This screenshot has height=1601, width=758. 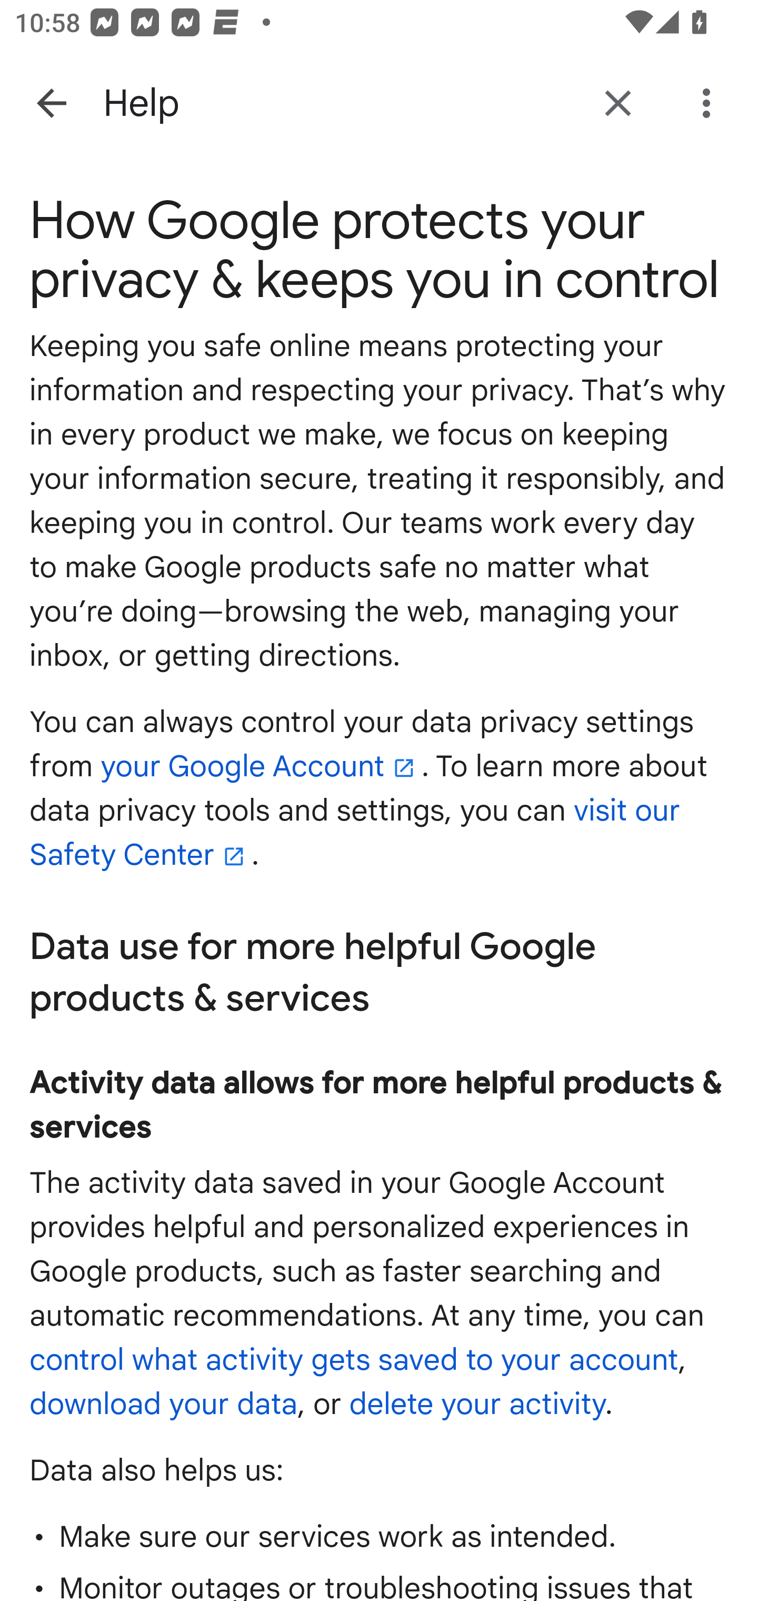 What do you see at coordinates (355, 834) in the screenshot?
I see `visit our Safety Center` at bounding box center [355, 834].